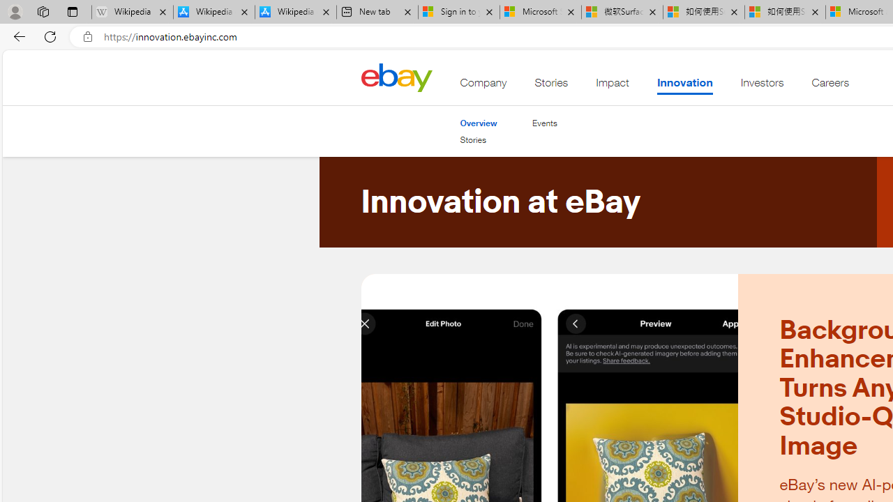  Describe the element at coordinates (479, 140) in the screenshot. I see `Stories` at that location.